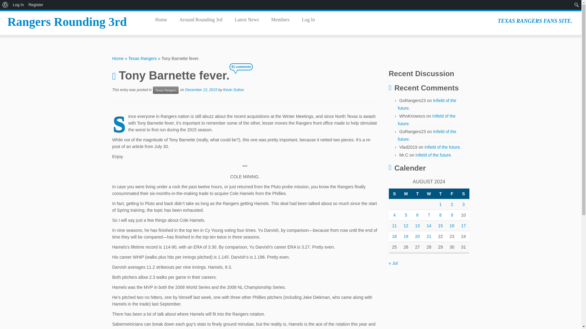  What do you see at coordinates (244, 73) in the screenshot?
I see `81 comments` at bounding box center [244, 73].